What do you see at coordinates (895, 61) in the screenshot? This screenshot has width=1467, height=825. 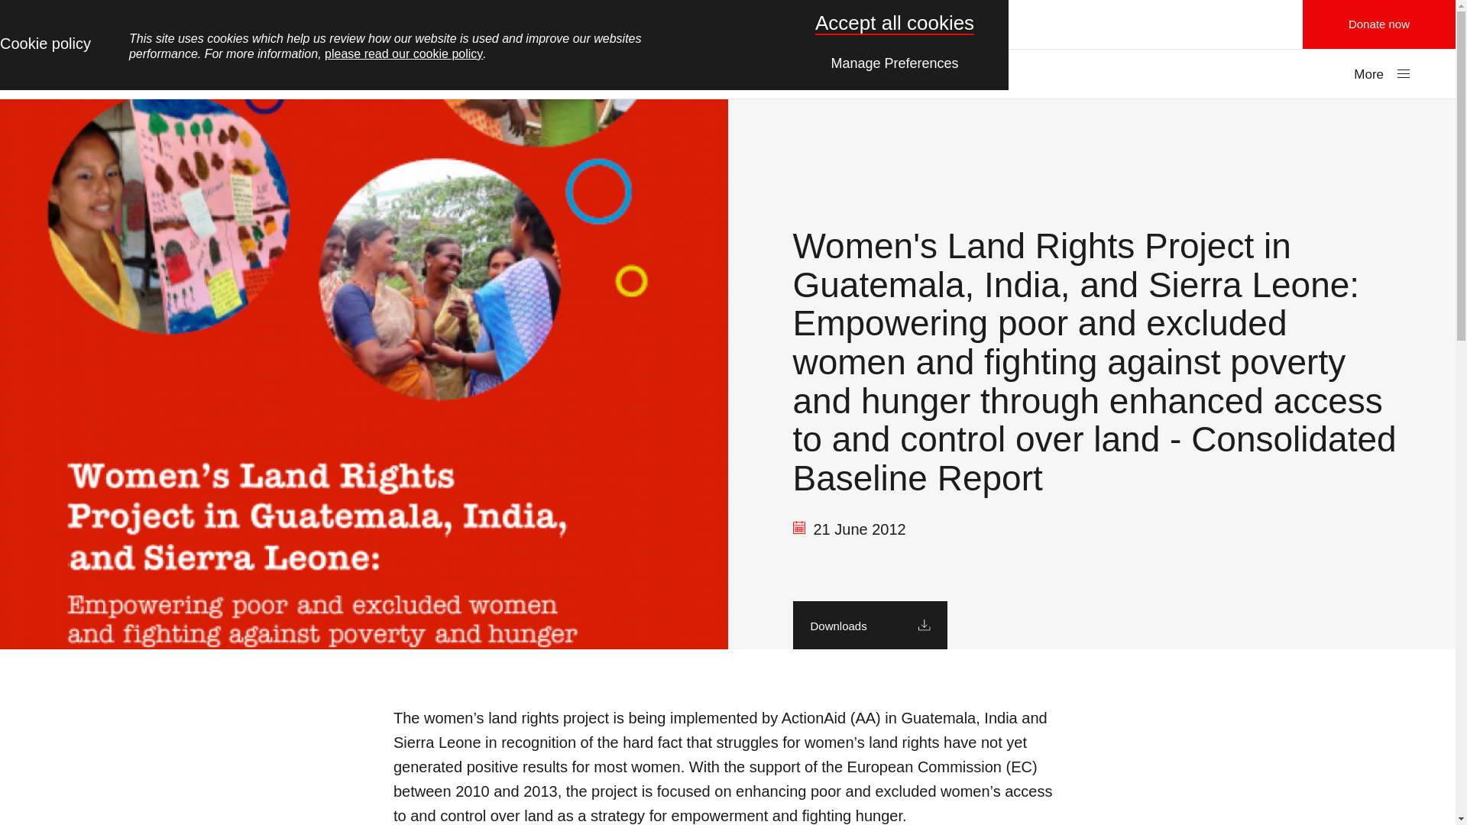 I see `Manage Preferences` at bounding box center [895, 61].